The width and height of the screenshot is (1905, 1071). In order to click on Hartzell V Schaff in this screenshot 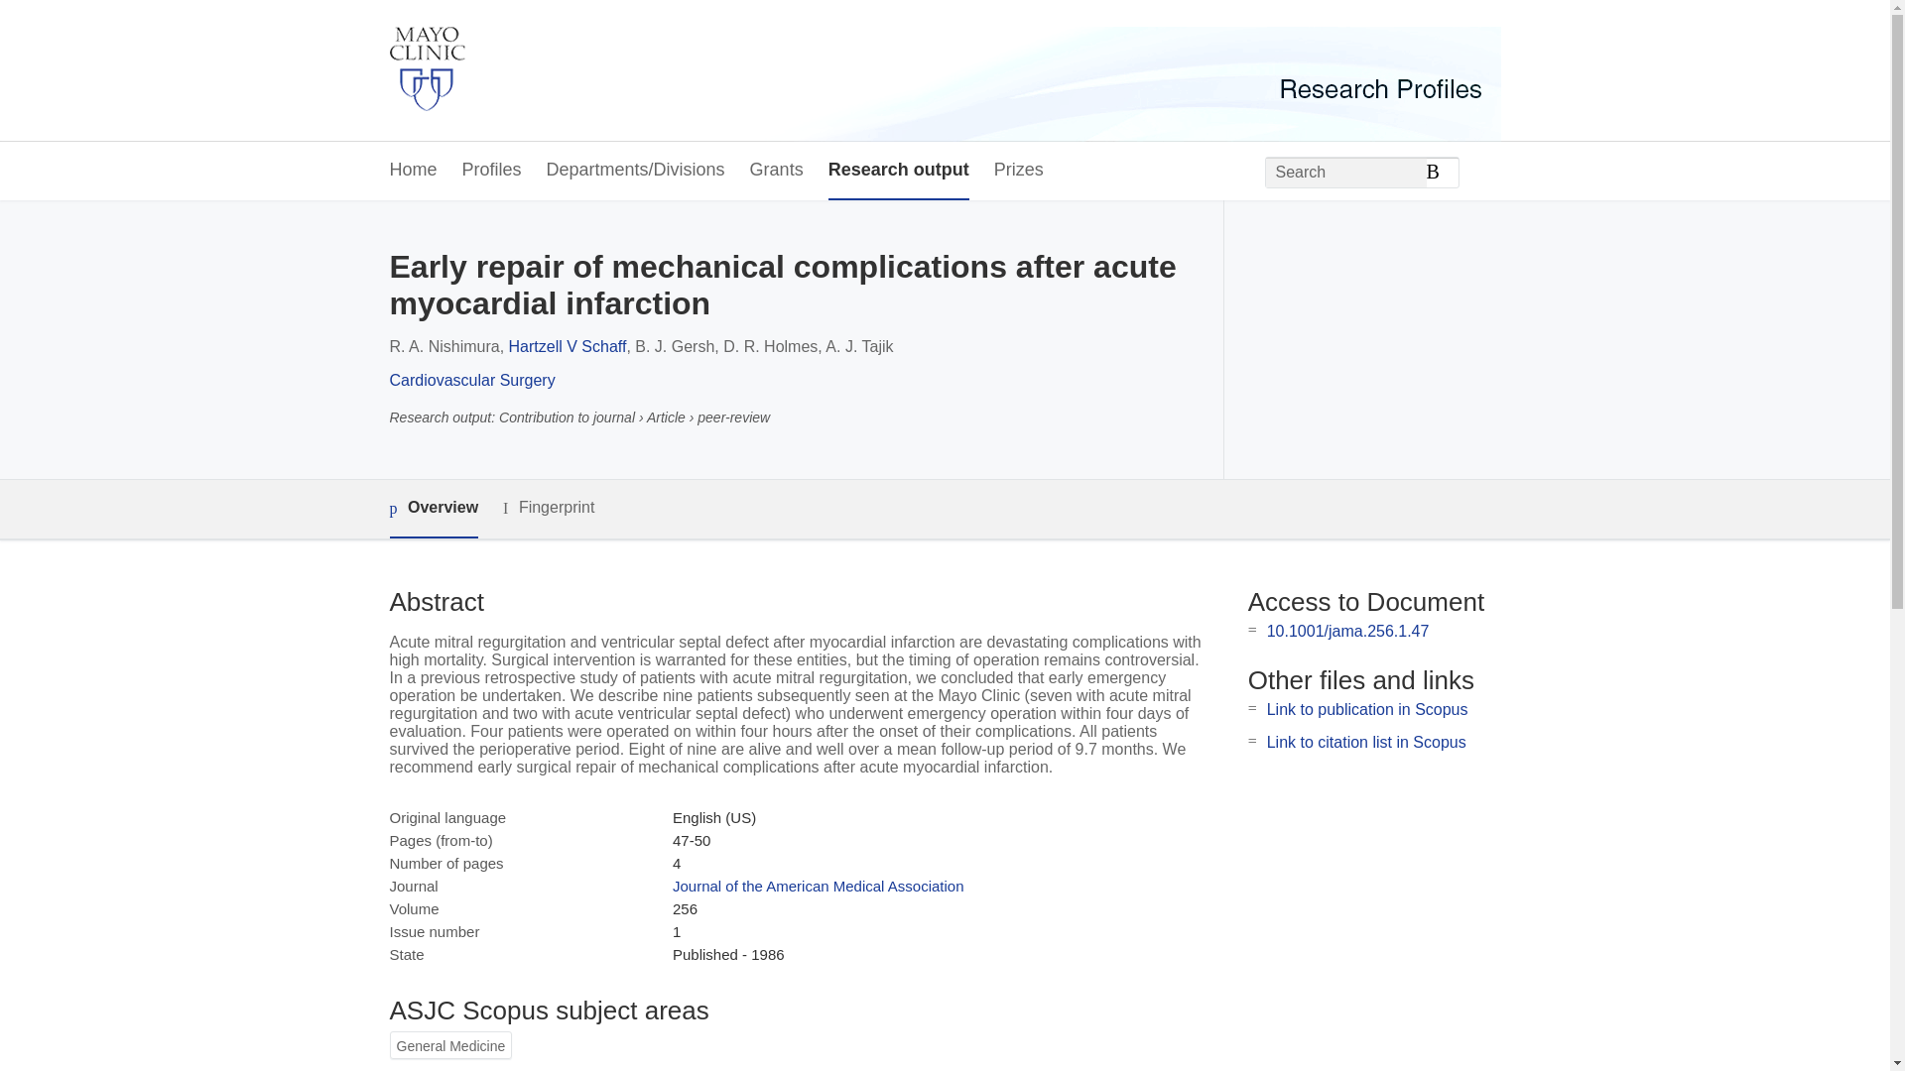, I will do `click(568, 346)`.